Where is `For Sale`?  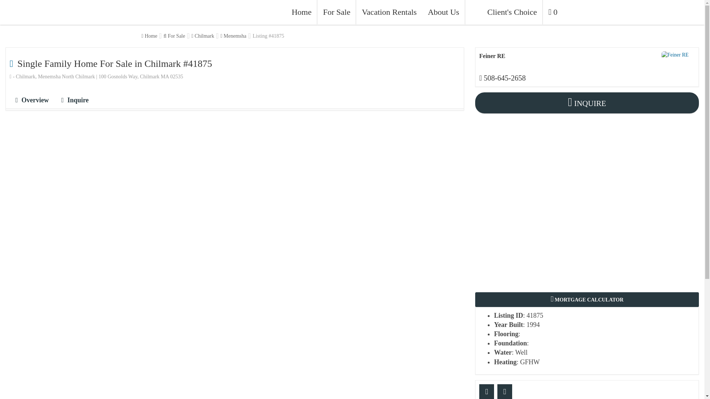 For Sale is located at coordinates (174, 36).